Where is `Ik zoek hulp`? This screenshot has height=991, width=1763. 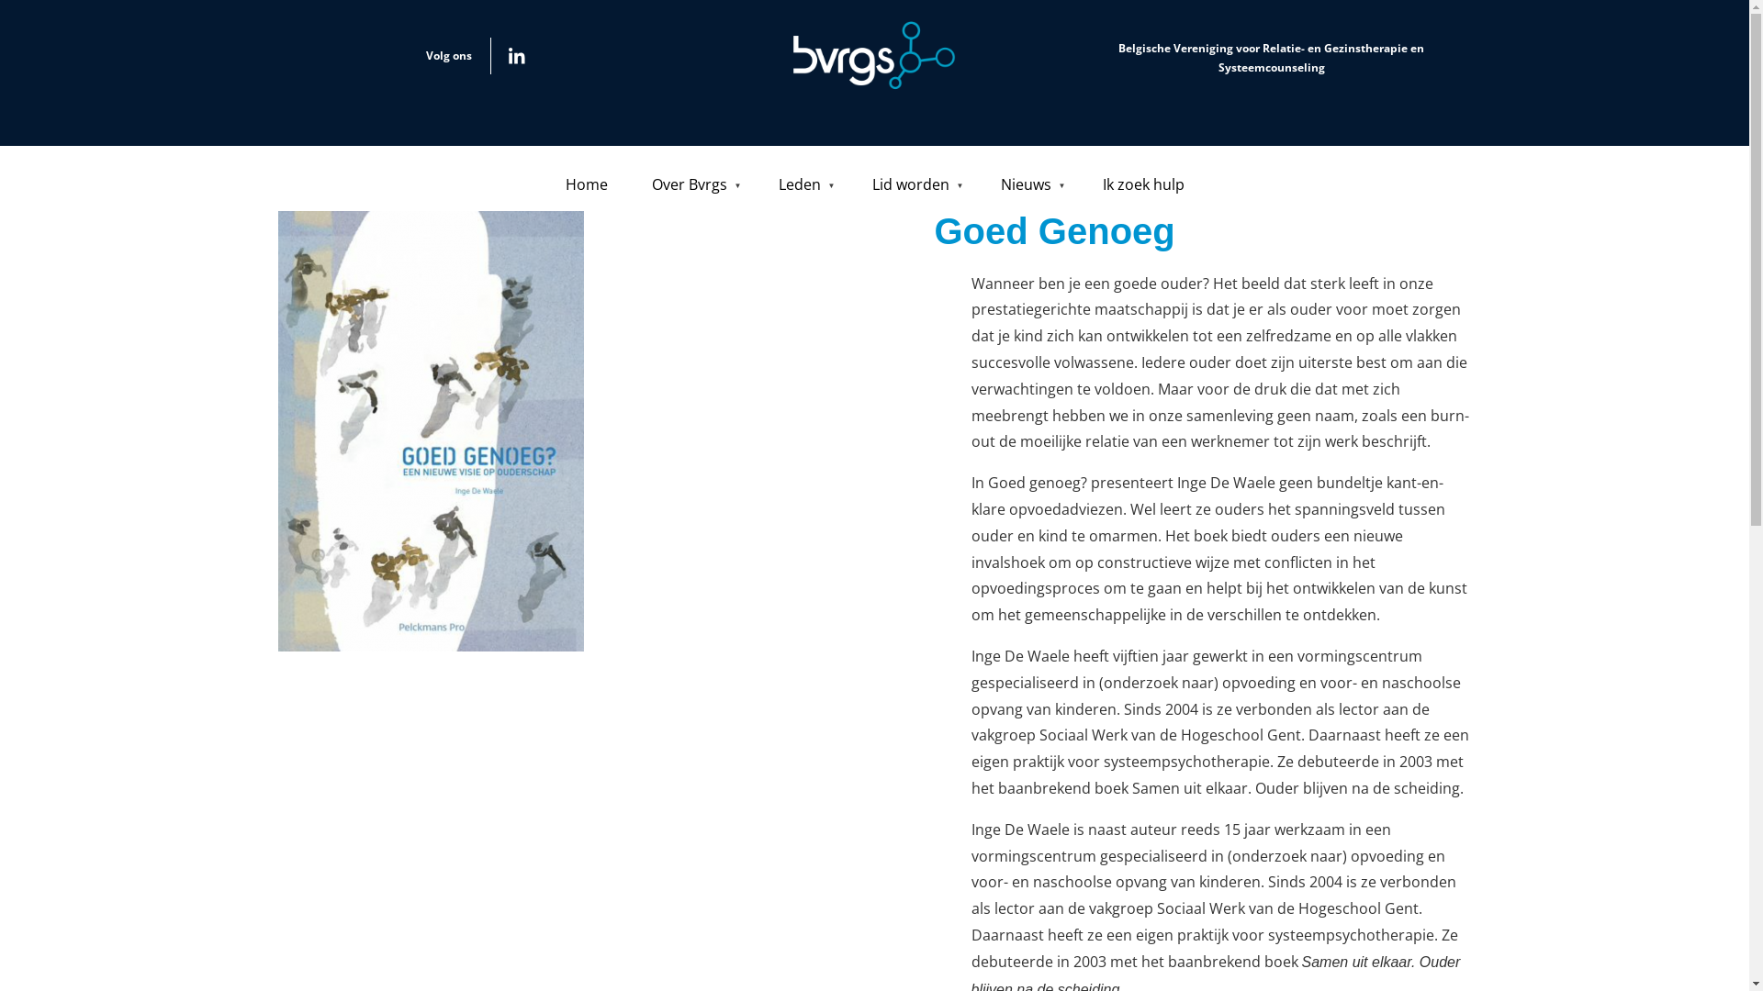
Ik zoek hulp is located at coordinates (1142, 184).